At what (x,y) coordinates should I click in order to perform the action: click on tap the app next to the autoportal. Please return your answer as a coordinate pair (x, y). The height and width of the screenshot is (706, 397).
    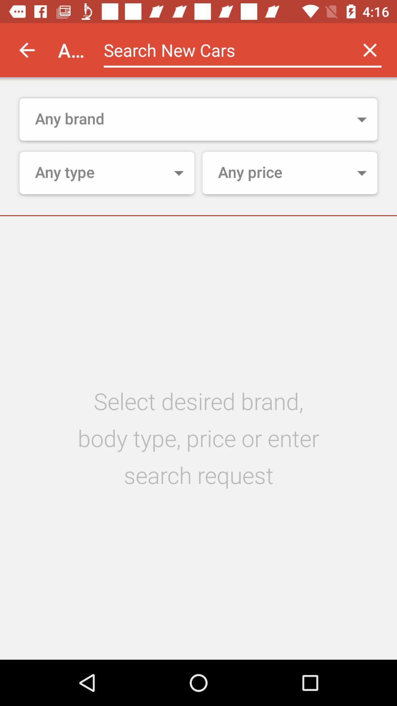
    Looking at the image, I should click on (223, 50).